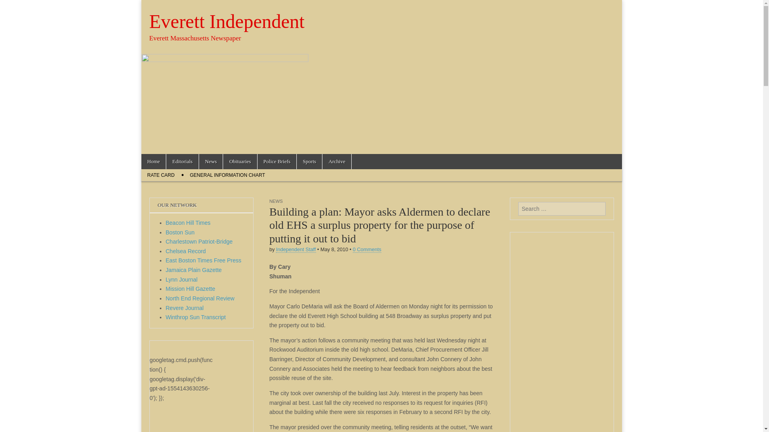 Image resolution: width=769 pixels, height=432 pixels. Describe the element at coordinates (336, 162) in the screenshot. I see `Archive` at that location.